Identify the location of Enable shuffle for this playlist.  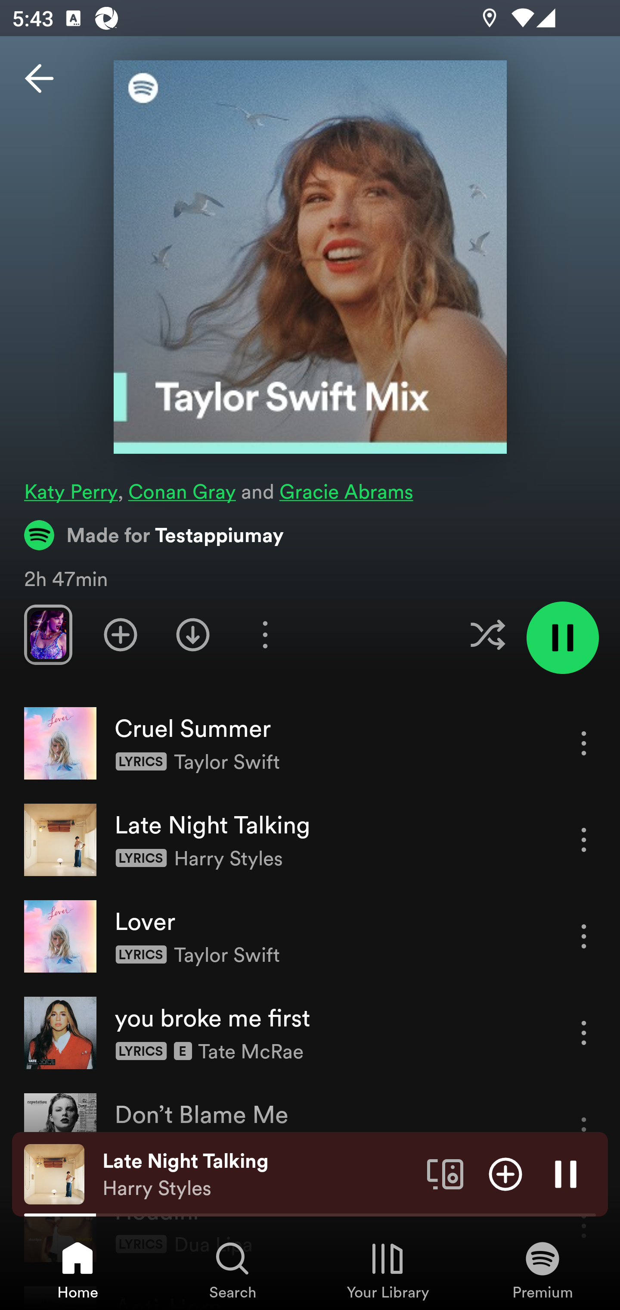
(487, 634).